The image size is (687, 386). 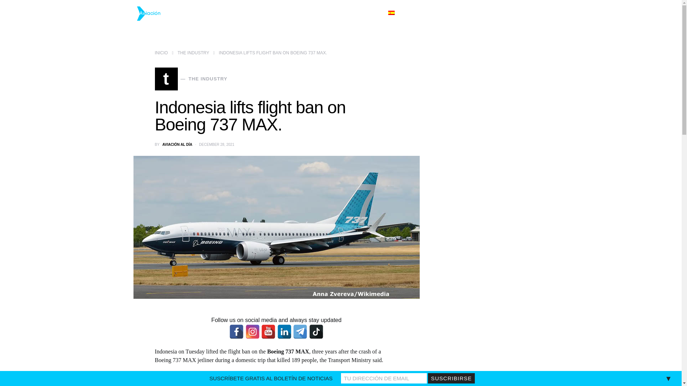 I want to click on THE INDUSTRY, so click(x=256, y=13).